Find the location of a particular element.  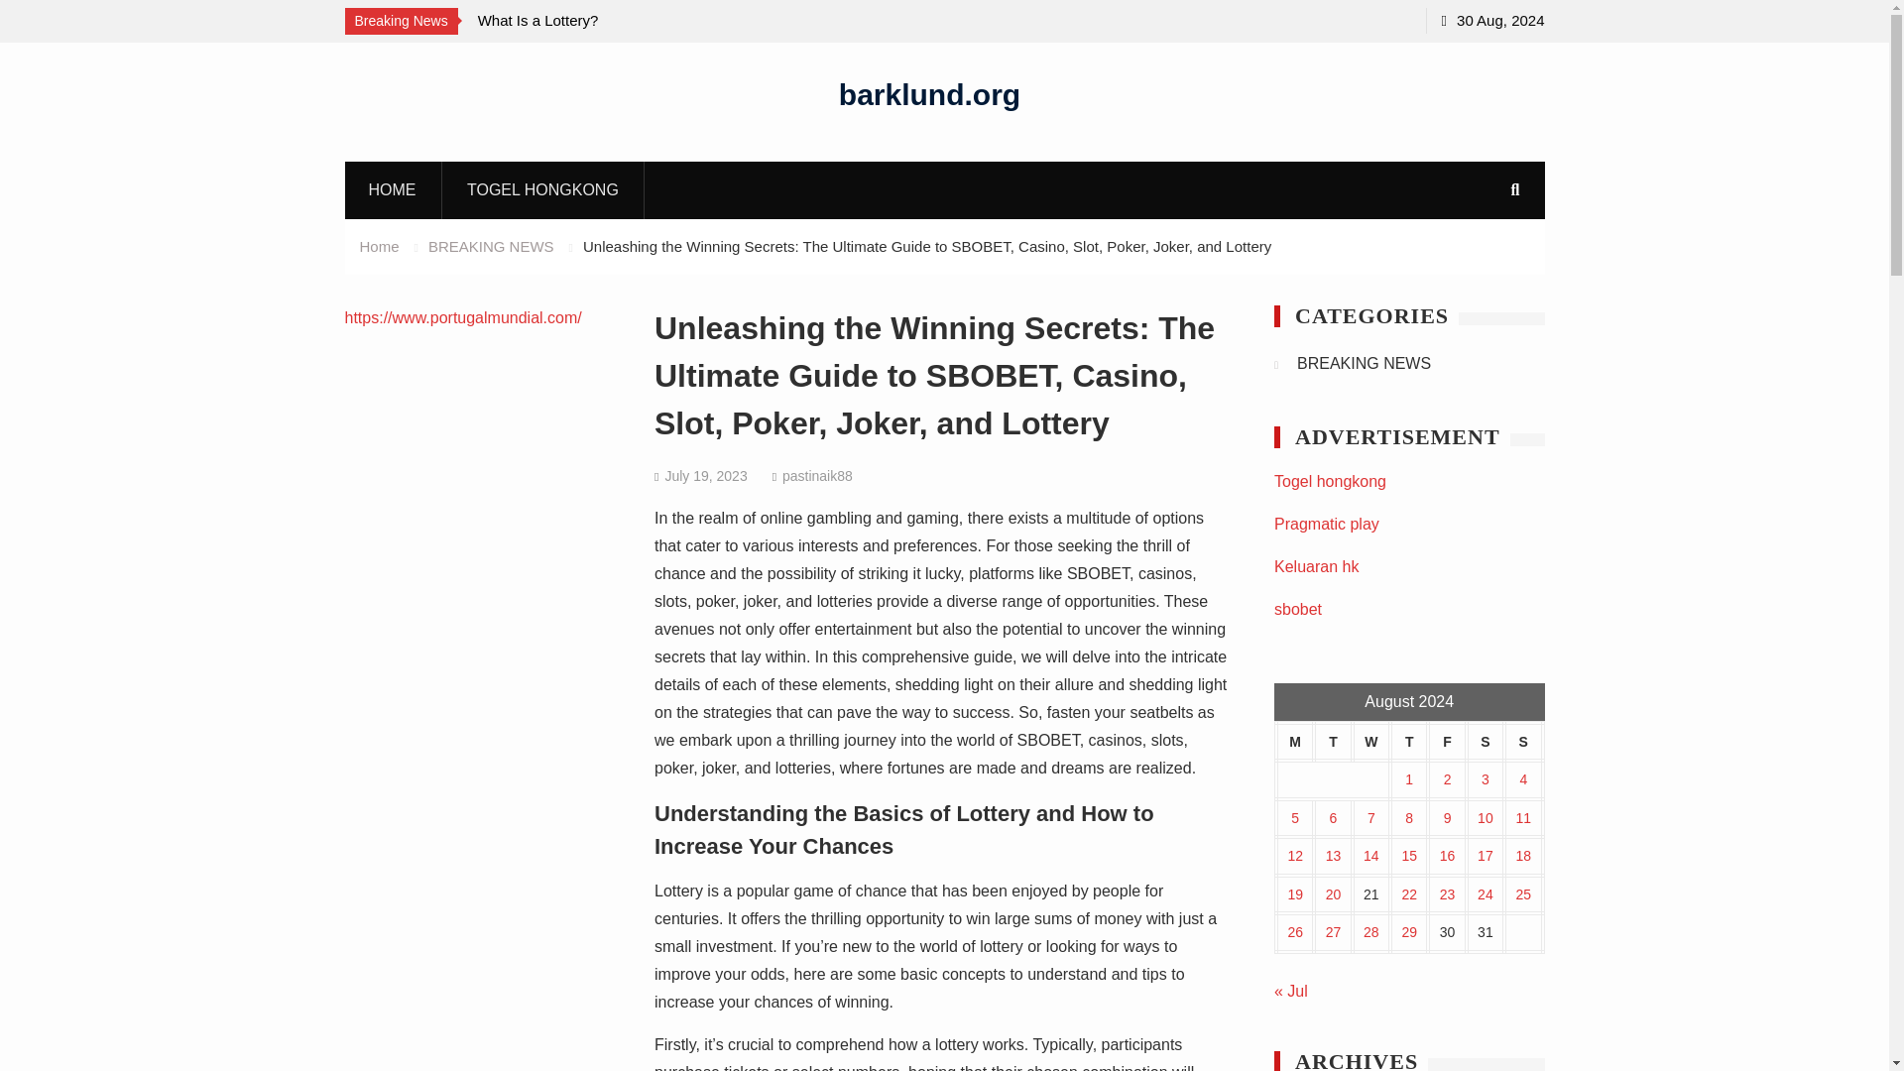

pastinaik88 is located at coordinates (817, 476).